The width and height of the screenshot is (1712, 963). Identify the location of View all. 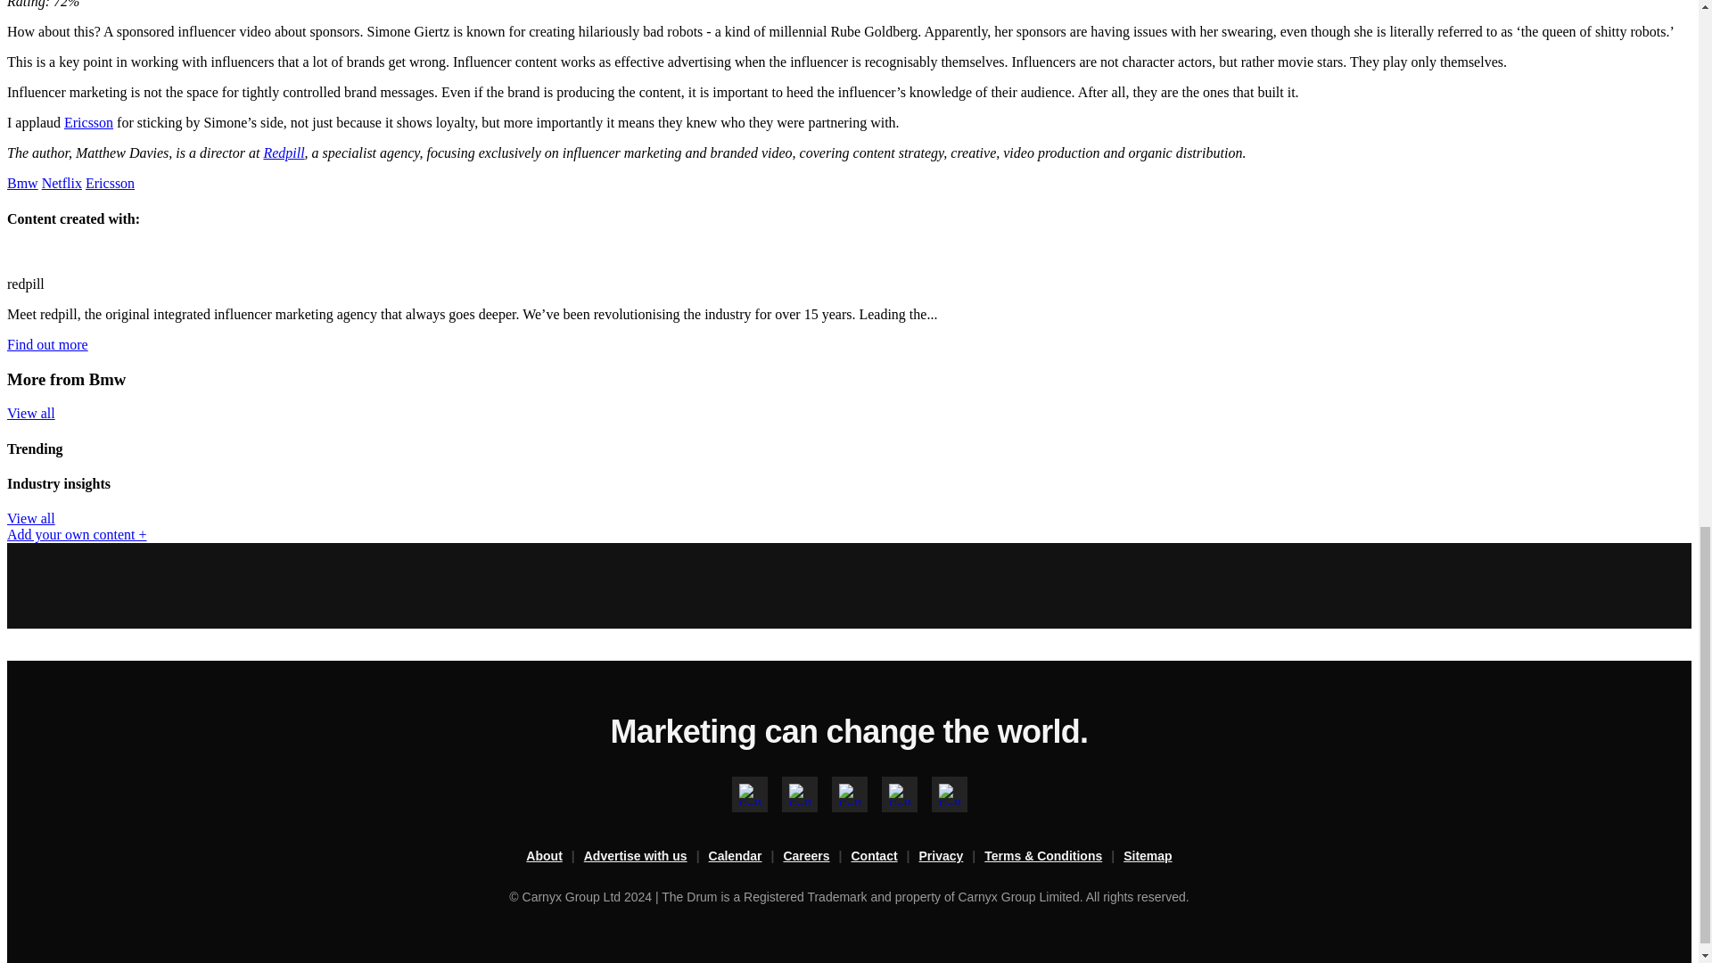
(30, 518).